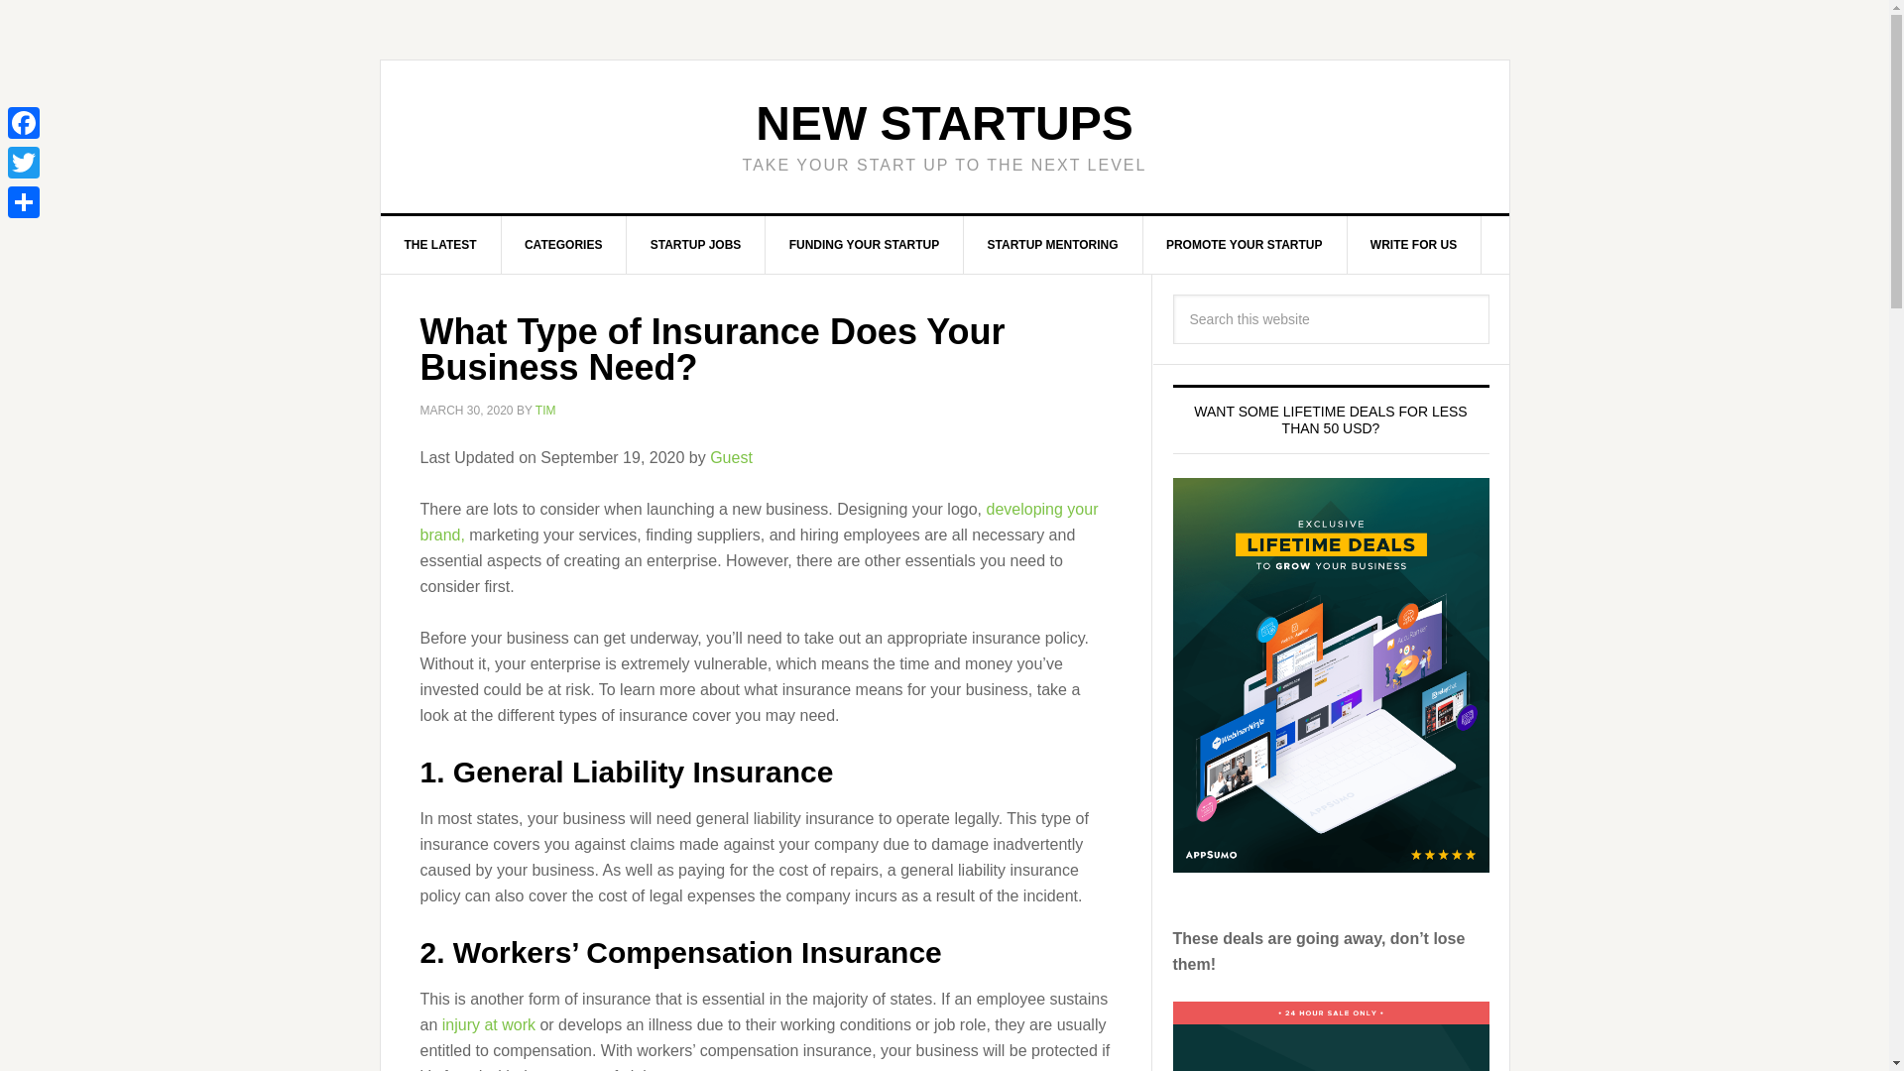 The height and width of the screenshot is (1071, 1904). I want to click on STARTUP MENTORING, so click(1053, 245).